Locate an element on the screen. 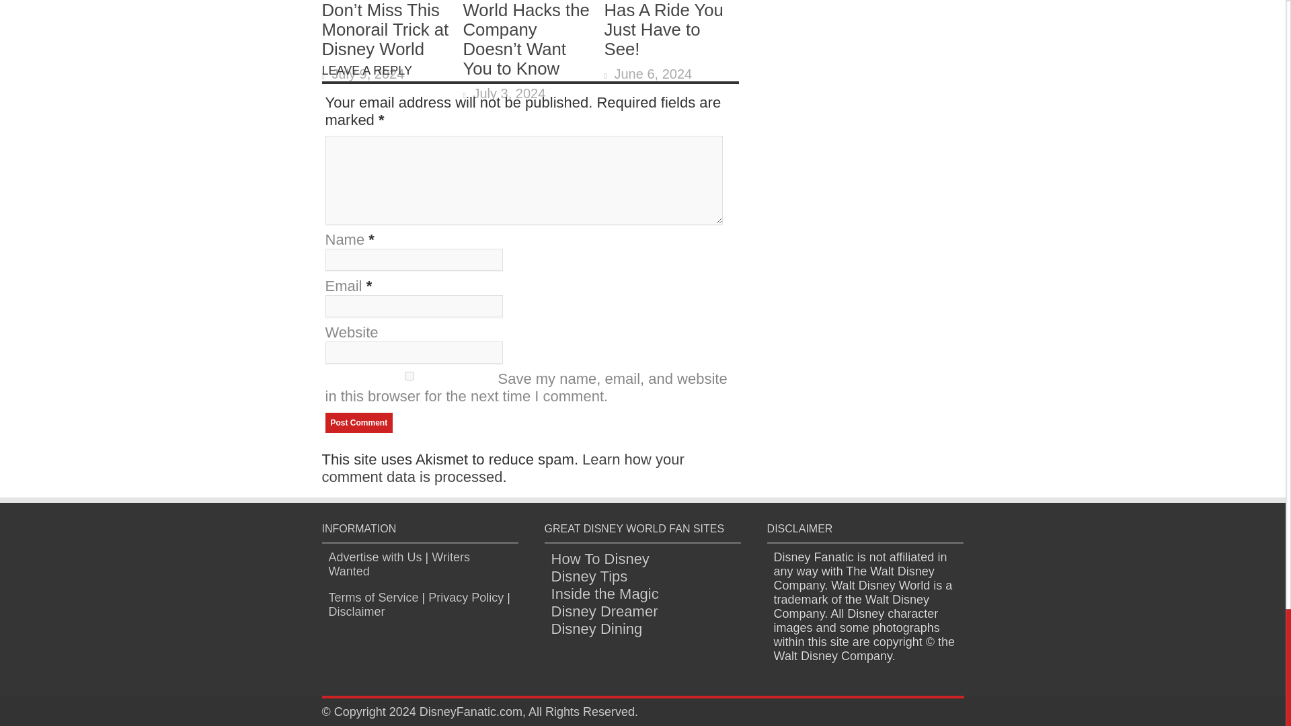  Post Comment is located at coordinates (359, 422).